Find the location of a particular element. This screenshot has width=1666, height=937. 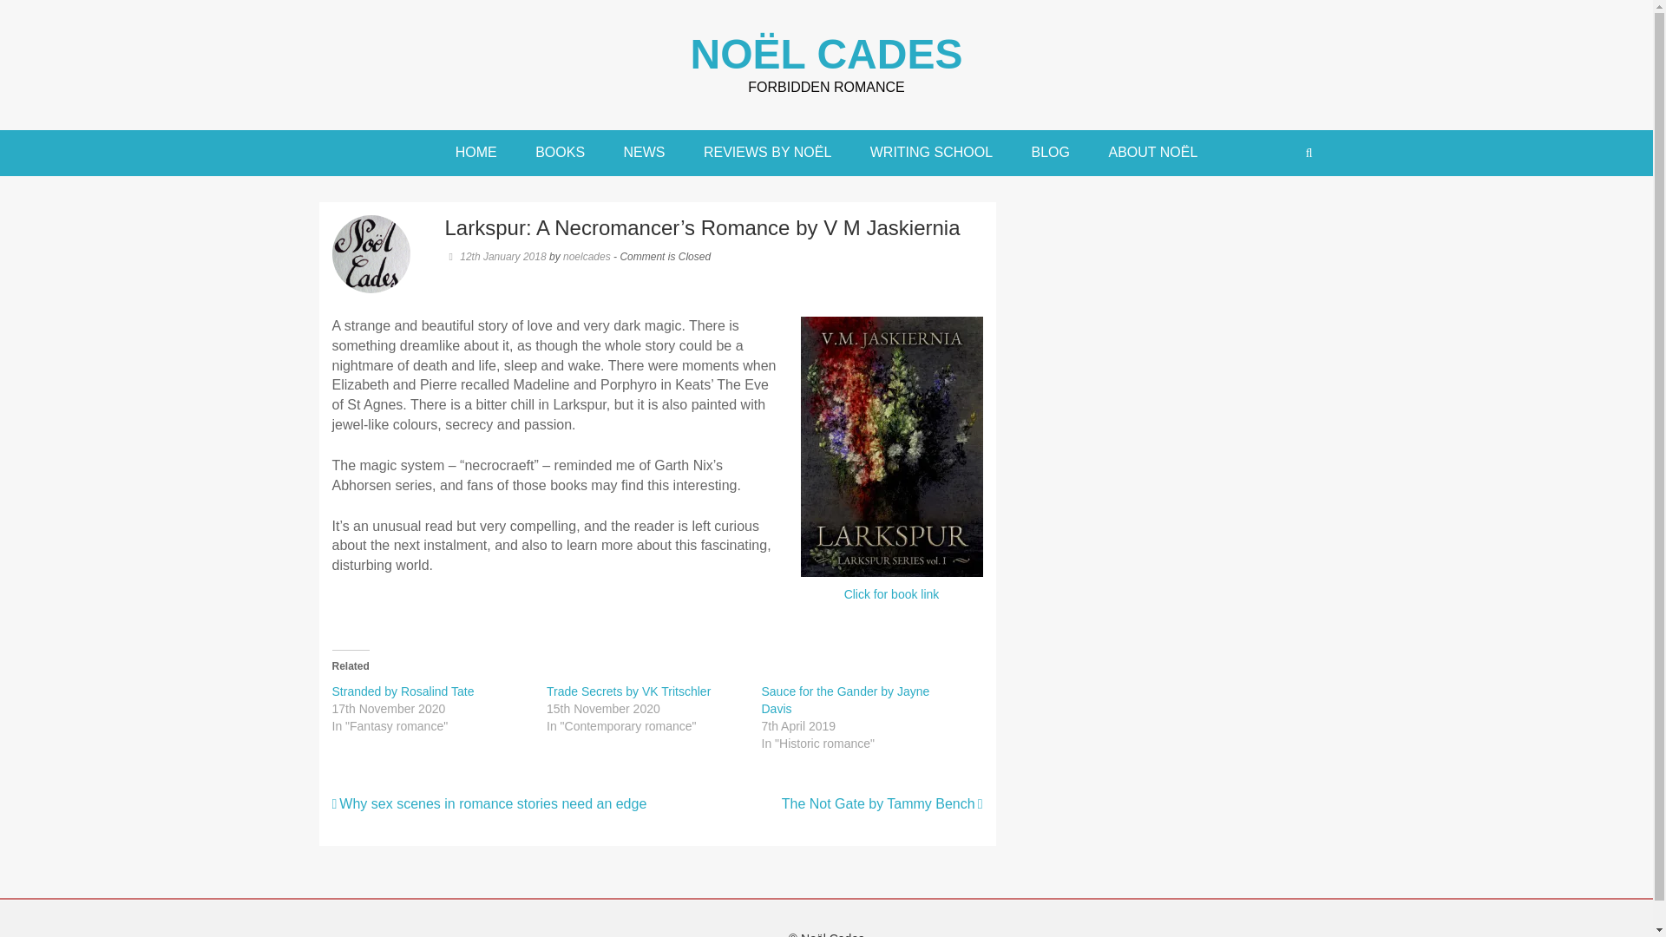

noelcades is located at coordinates (587, 257).